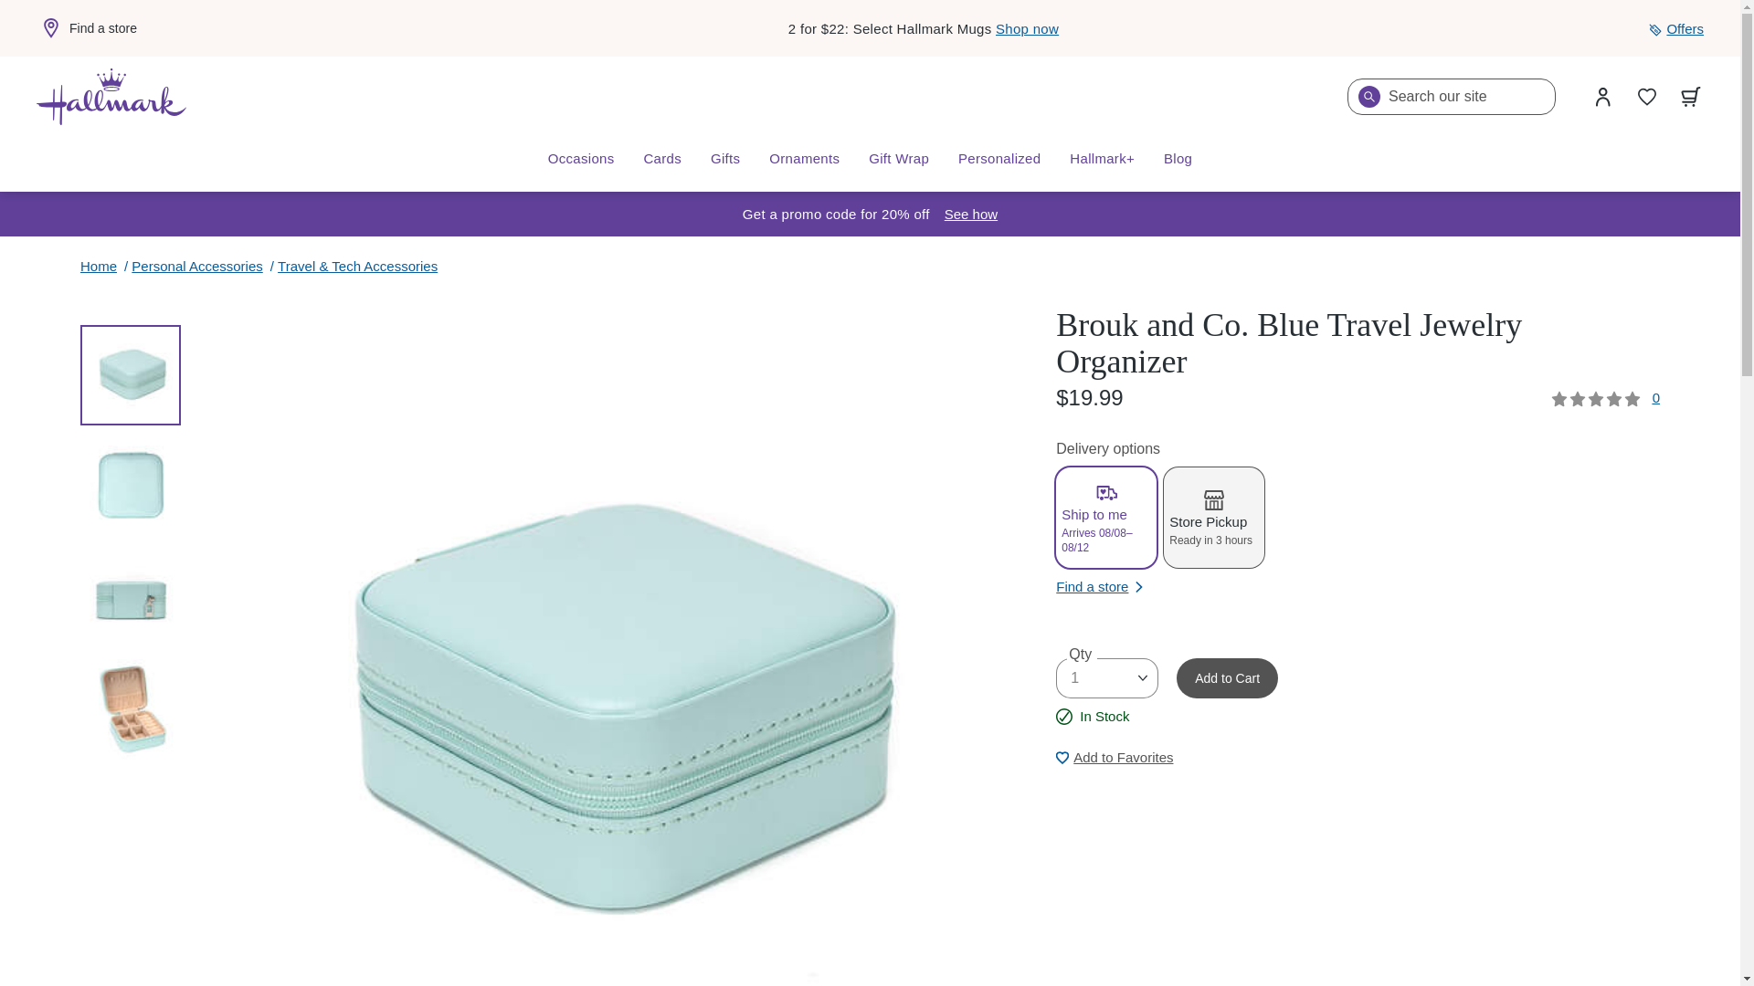 Image resolution: width=1754 pixels, height=986 pixels. Describe the element at coordinates (971, 214) in the screenshot. I see `Open shipping dates modal` at that location.